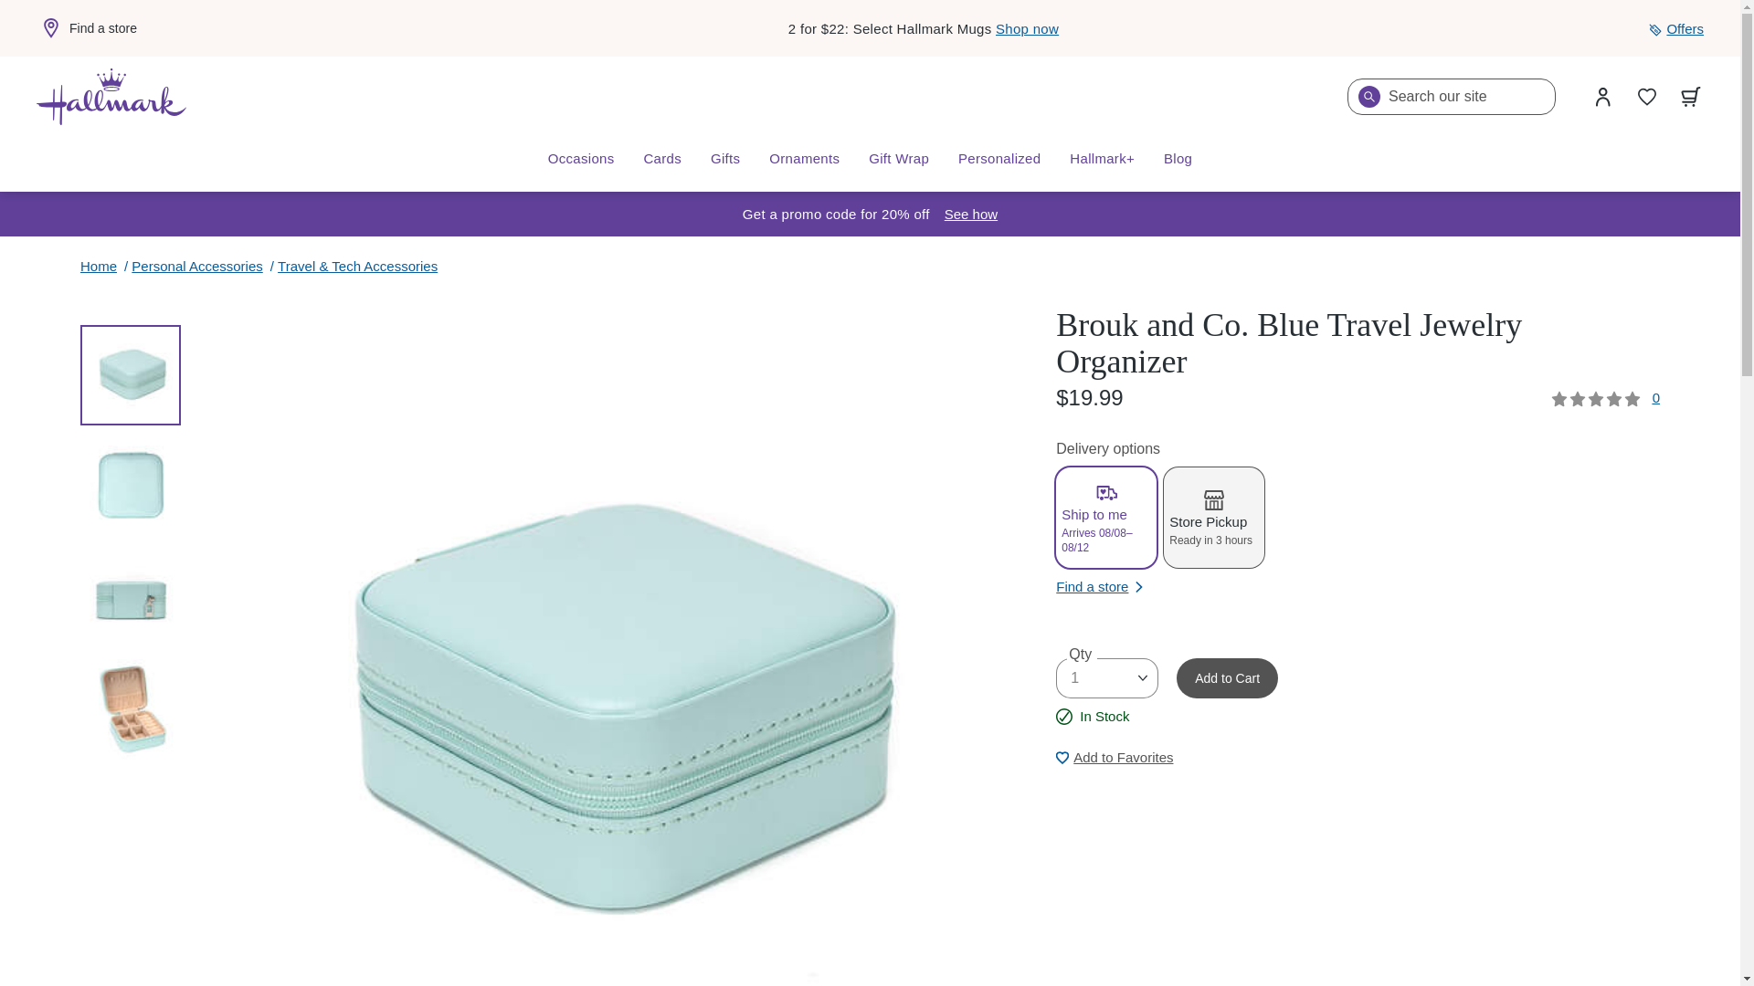 Image resolution: width=1754 pixels, height=986 pixels. Describe the element at coordinates (971, 214) in the screenshot. I see `Open shipping dates modal` at that location.